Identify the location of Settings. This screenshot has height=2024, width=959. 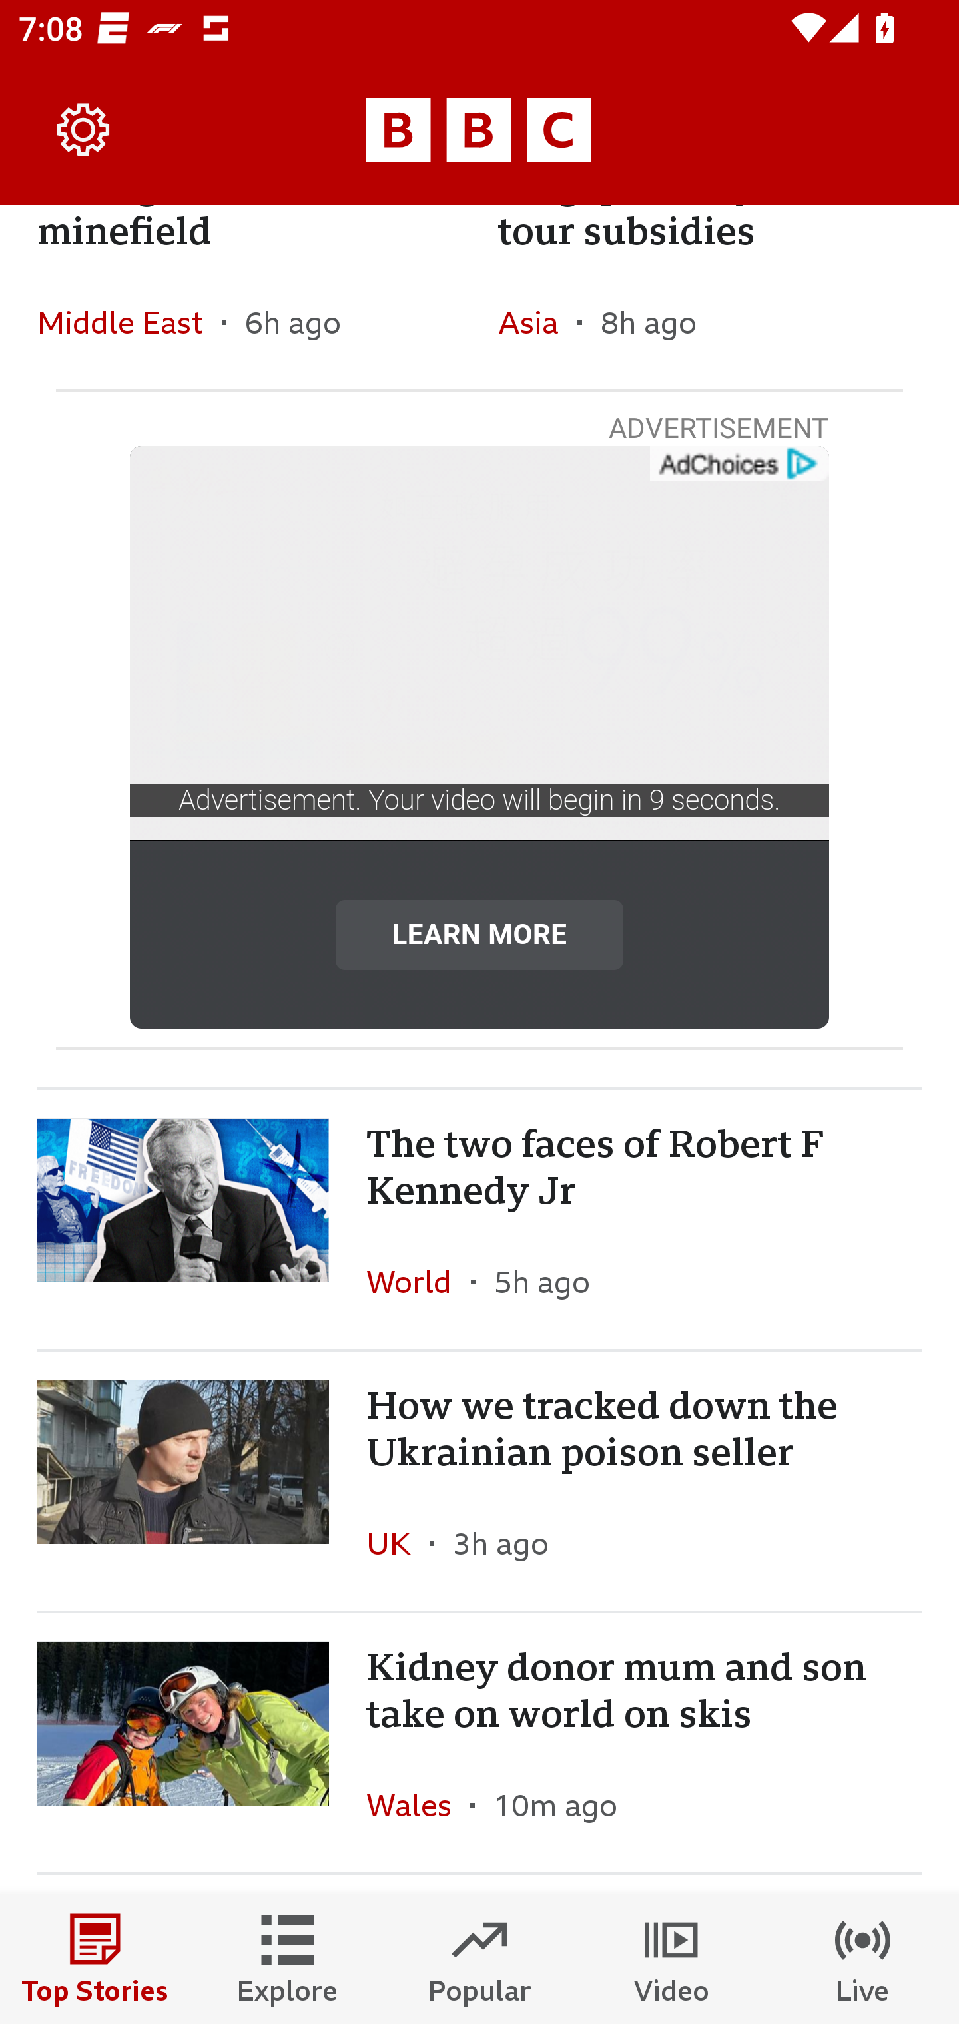
(84, 130).